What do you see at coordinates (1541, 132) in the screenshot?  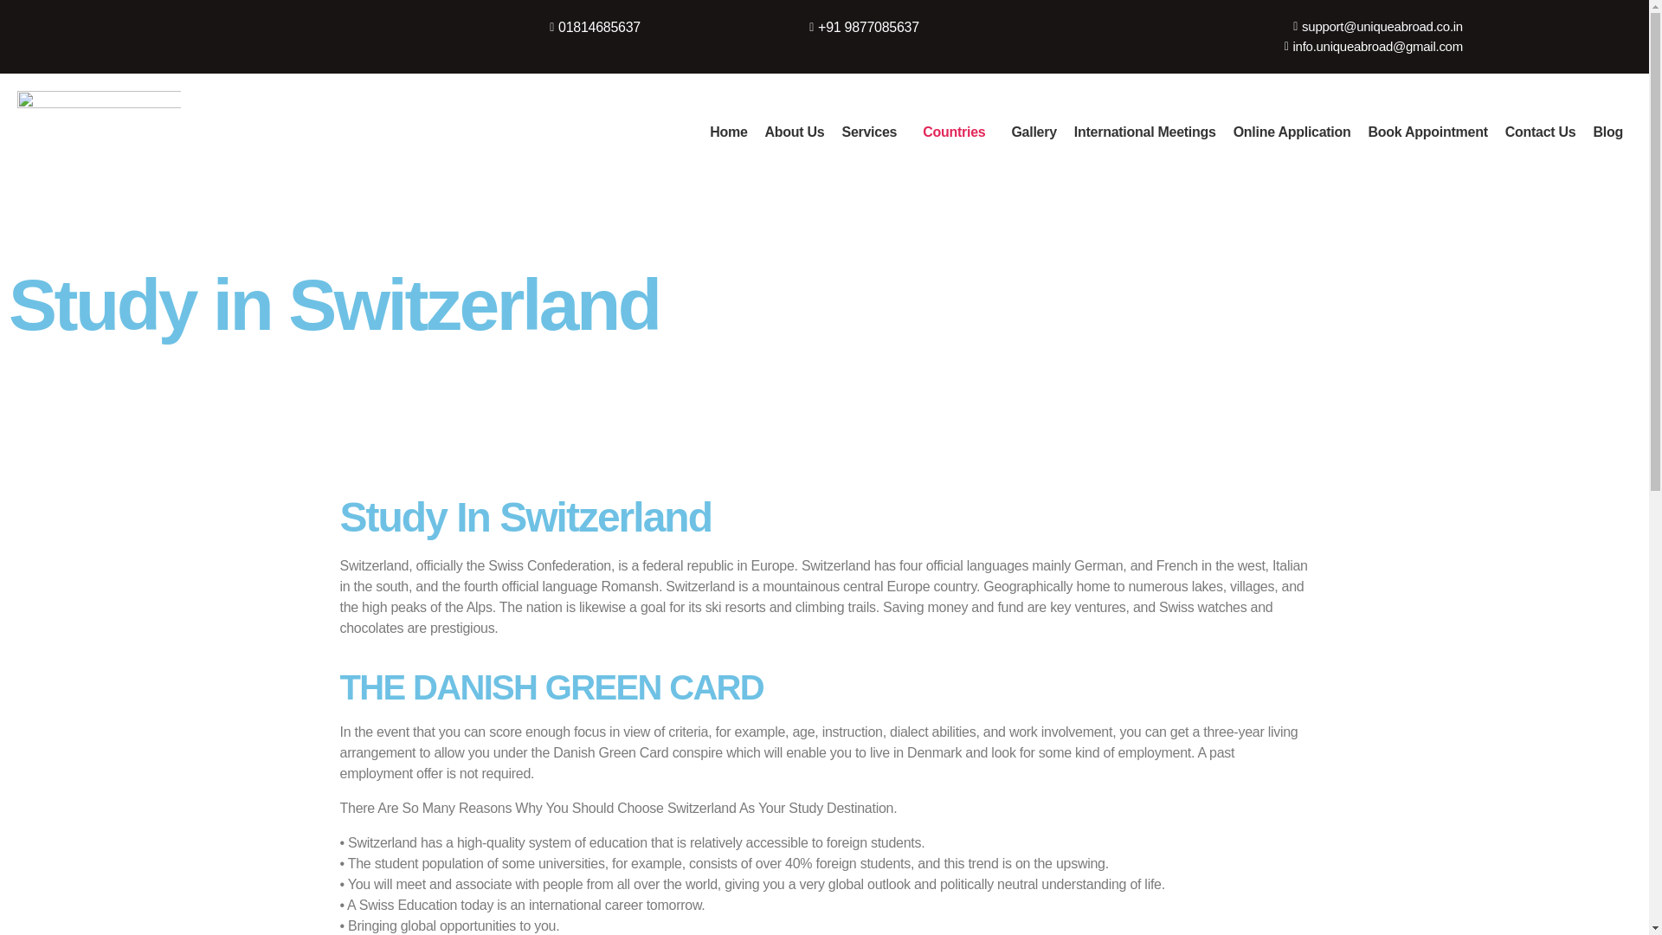 I see `Contact Us` at bounding box center [1541, 132].